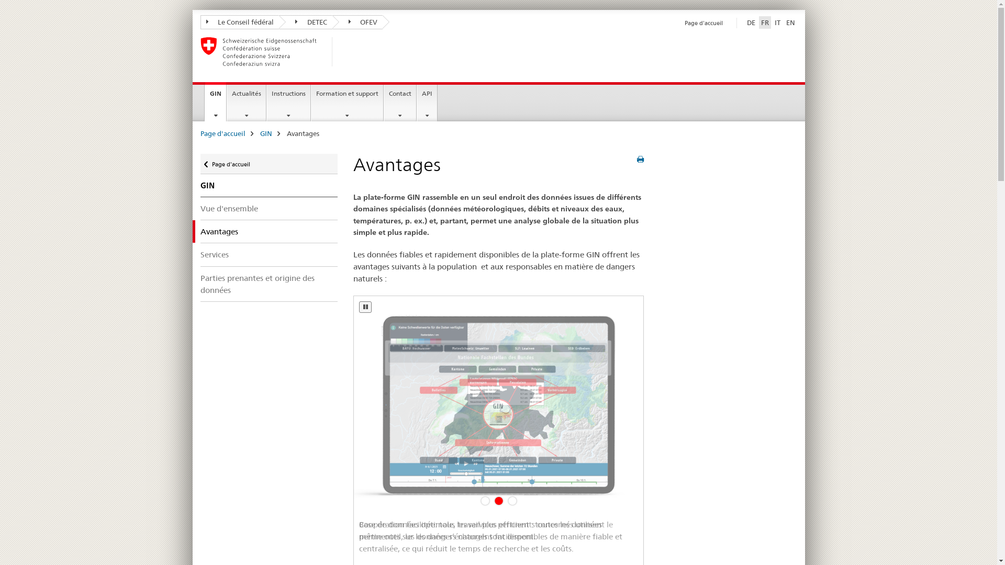 The image size is (1005, 565). What do you see at coordinates (357, 22) in the screenshot?
I see `OFEV` at bounding box center [357, 22].